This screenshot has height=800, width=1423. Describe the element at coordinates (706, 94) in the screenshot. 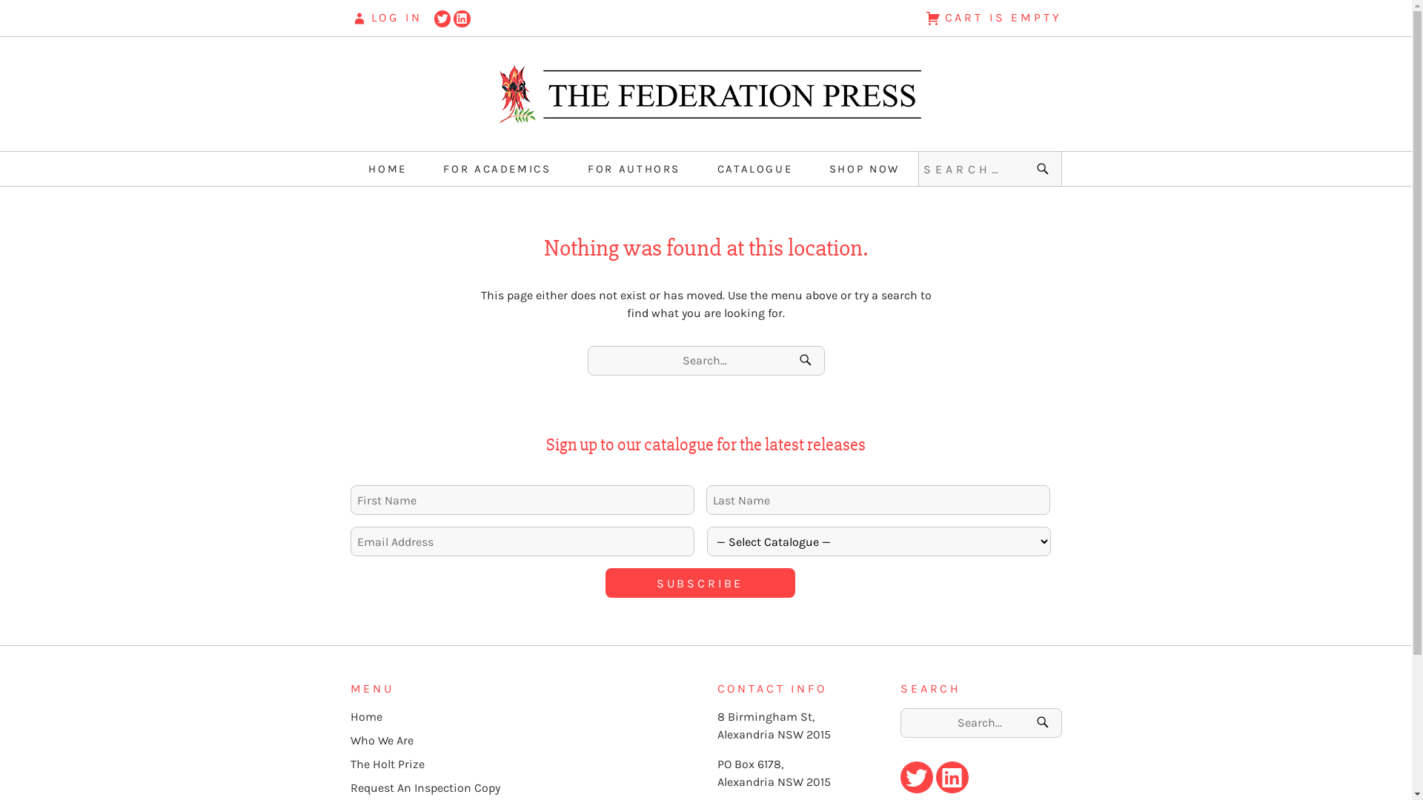

I see `Return to homepage` at that location.